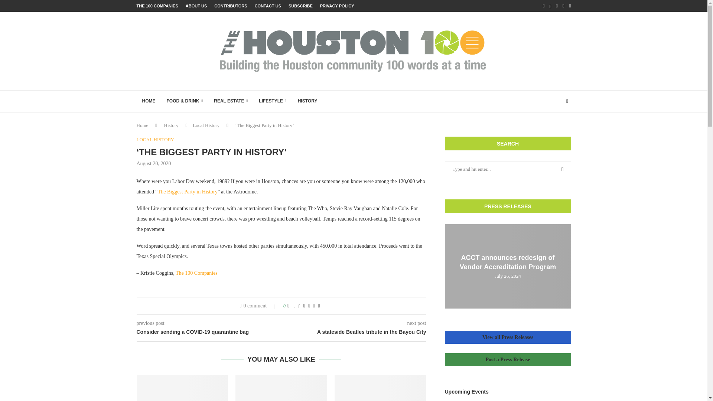  What do you see at coordinates (272, 101) in the screenshot?
I see `LIFESTYLE` at bounding box center [272, 101].